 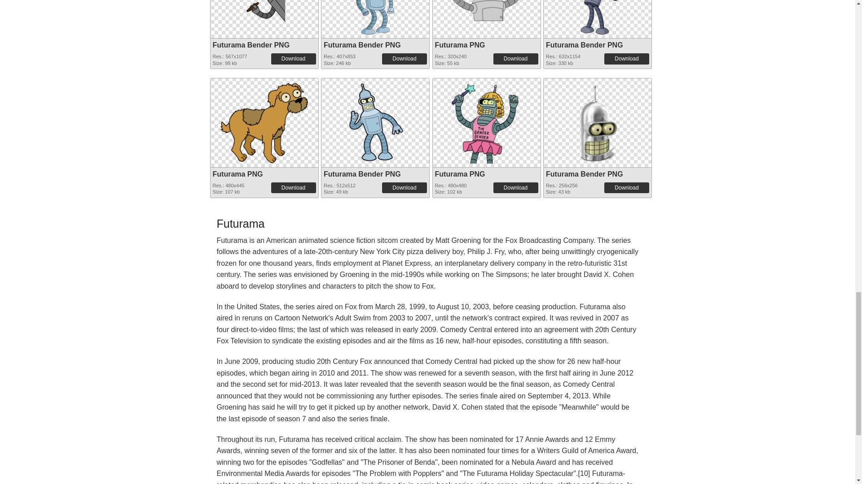 I want to click on Futurama PNG, so click(x=487, y=11).